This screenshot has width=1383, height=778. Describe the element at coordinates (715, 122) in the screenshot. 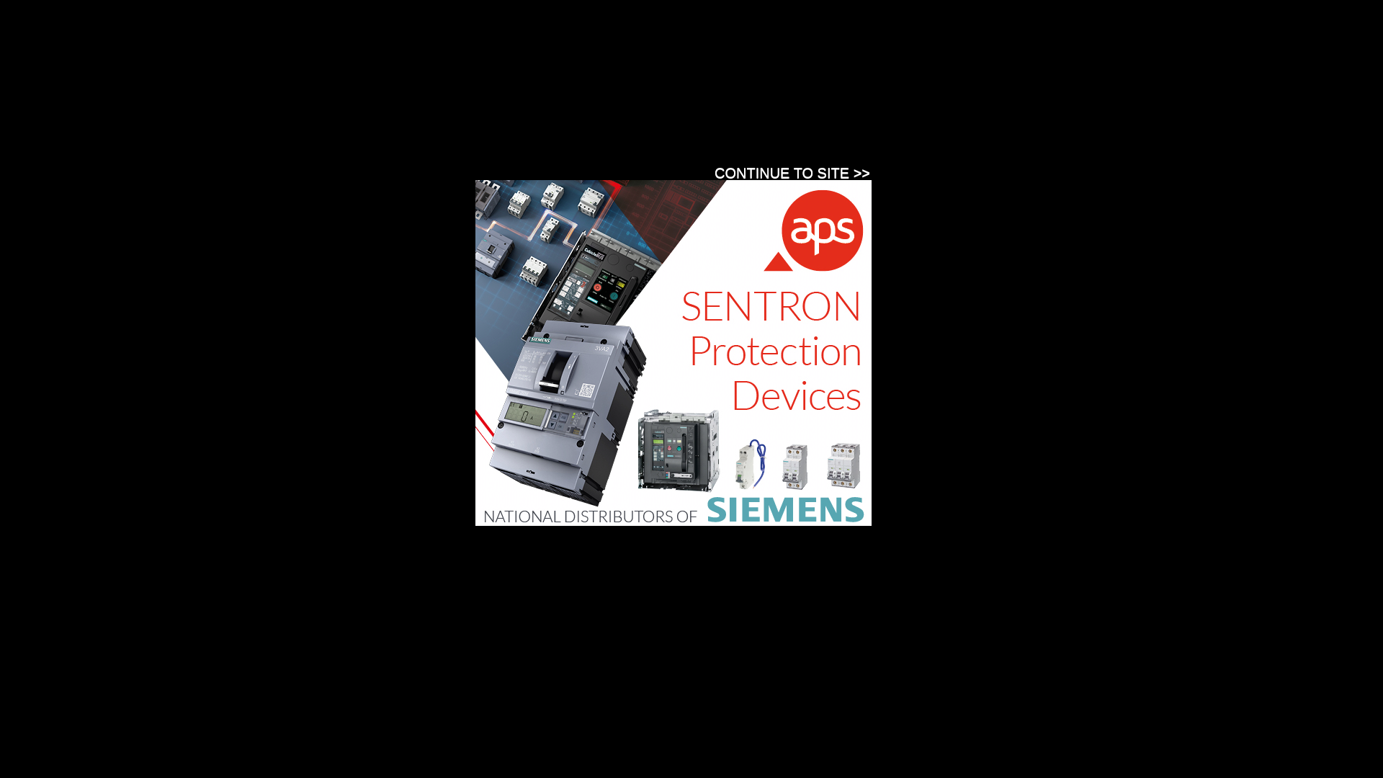

I see `Test & measure` at that location.